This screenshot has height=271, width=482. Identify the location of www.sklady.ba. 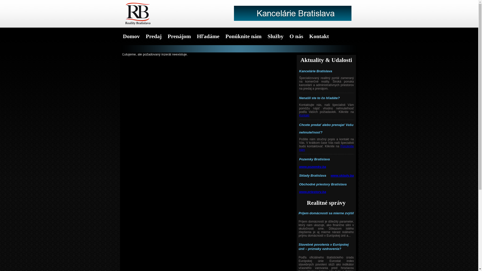
(342, 176).